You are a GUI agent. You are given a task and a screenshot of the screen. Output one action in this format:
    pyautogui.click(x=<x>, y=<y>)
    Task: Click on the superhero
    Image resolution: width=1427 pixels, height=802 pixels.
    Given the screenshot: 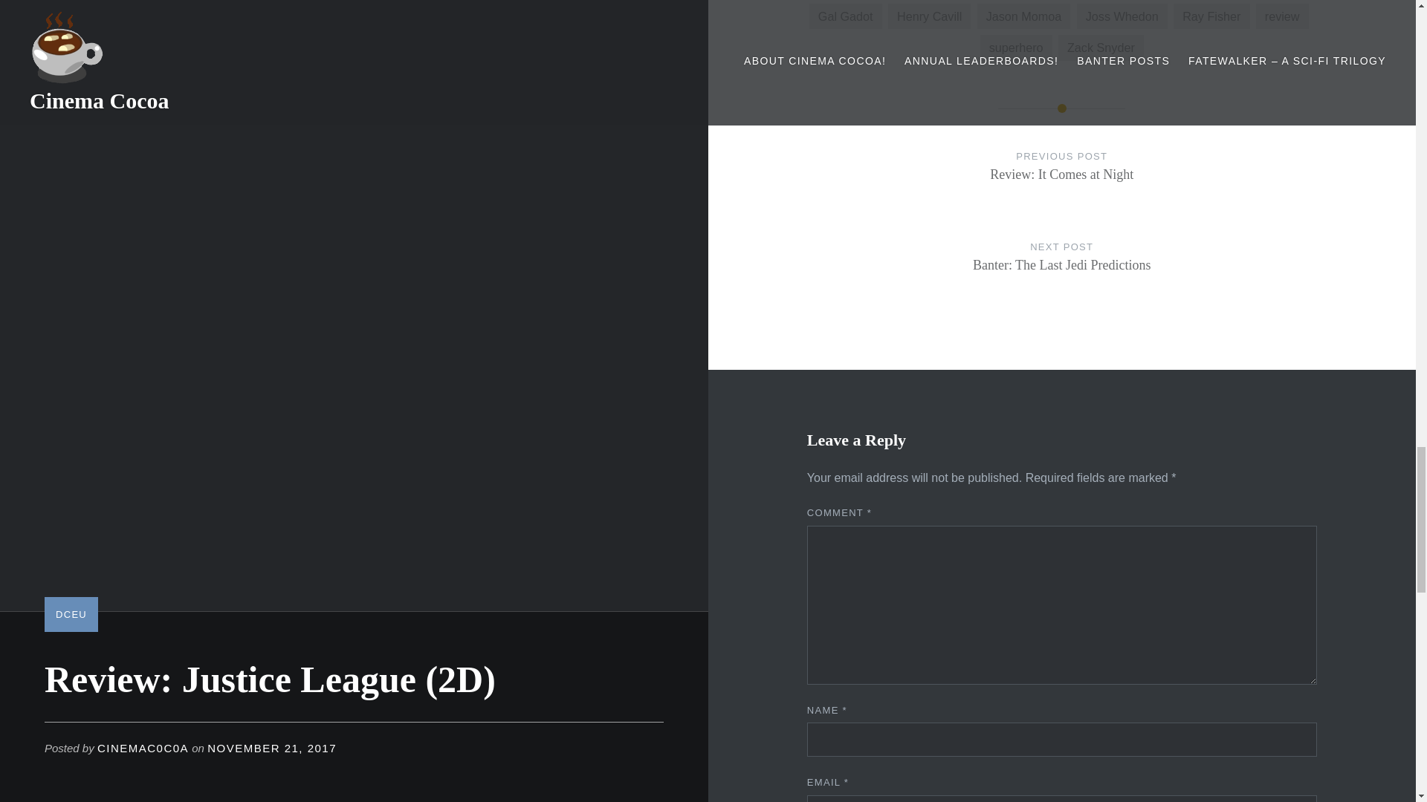 What is the action you would take?
    pyautogui.click(x=1062, y=270)
    